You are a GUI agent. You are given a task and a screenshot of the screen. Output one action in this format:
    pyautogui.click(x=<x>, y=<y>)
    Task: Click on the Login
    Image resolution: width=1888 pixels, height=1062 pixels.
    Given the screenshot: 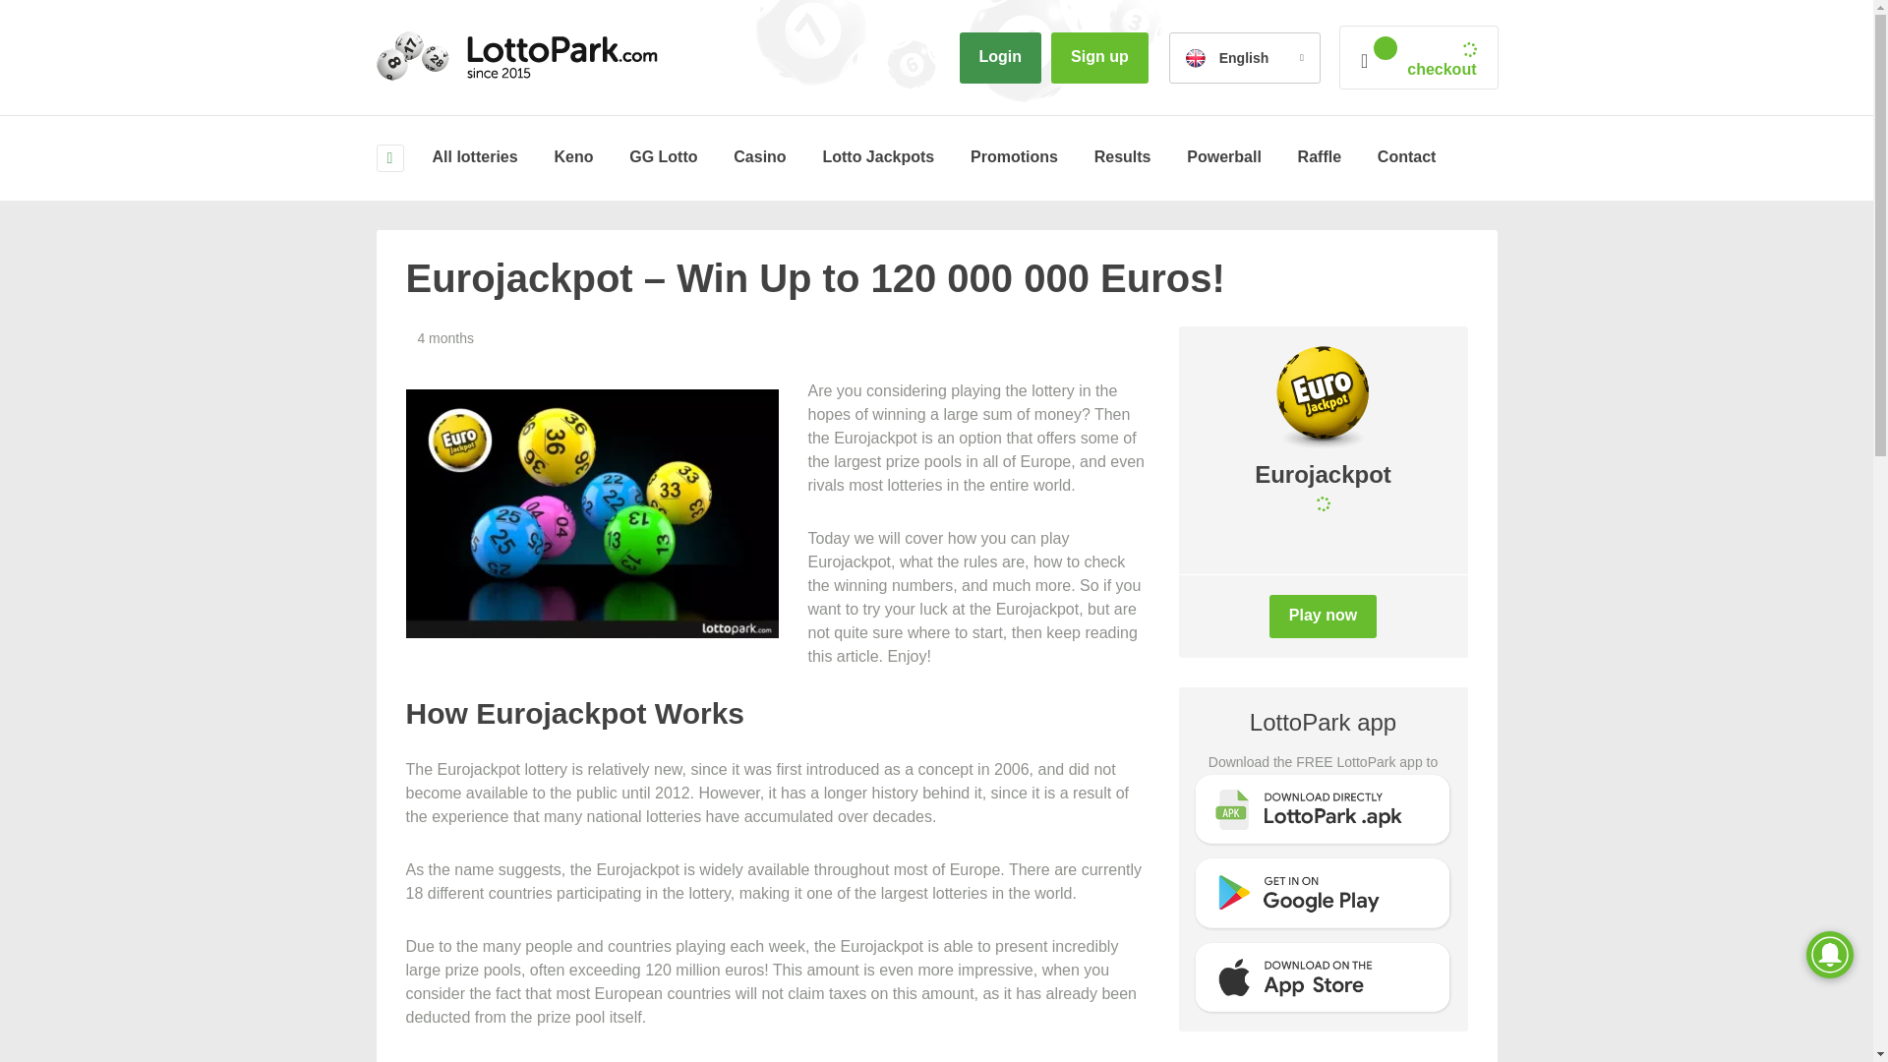 What is the action you would take?
    pyautogui.click(x=1000, y=58)
    